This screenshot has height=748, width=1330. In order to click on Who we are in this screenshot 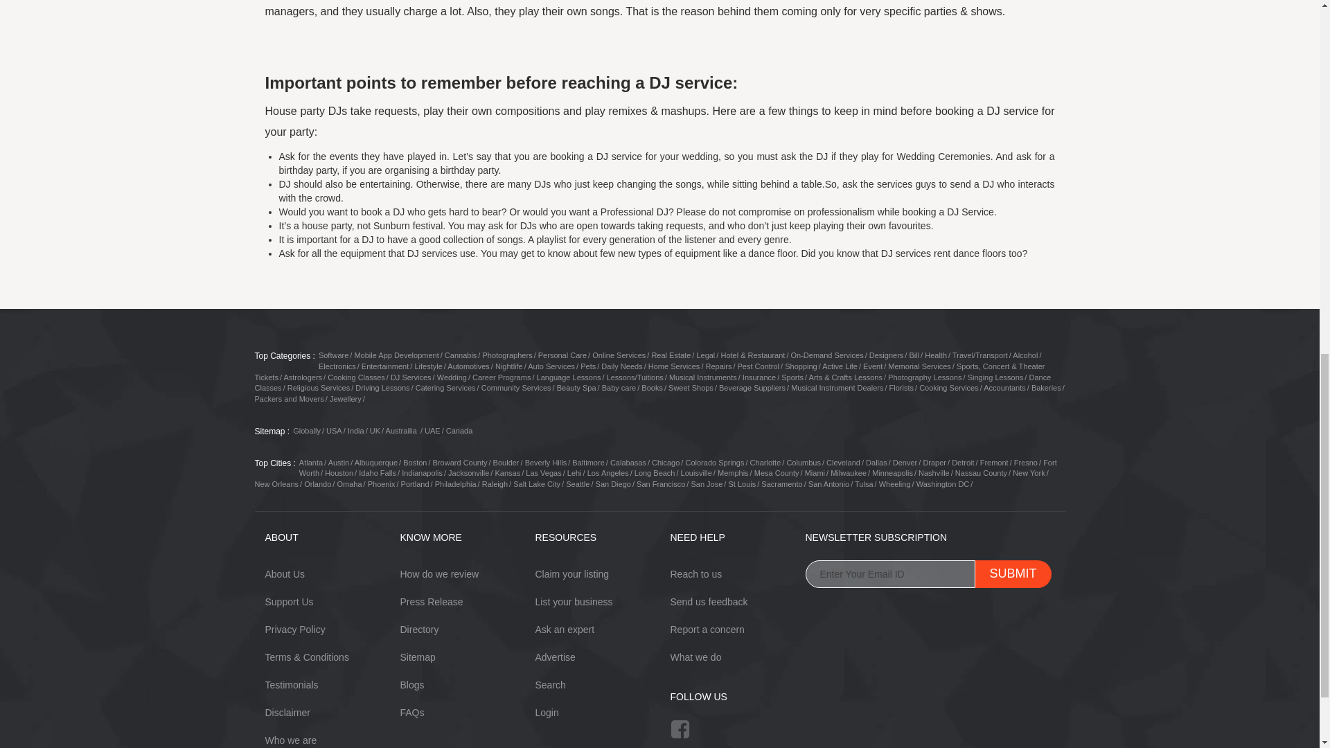, I will do `click(290, 740)`.